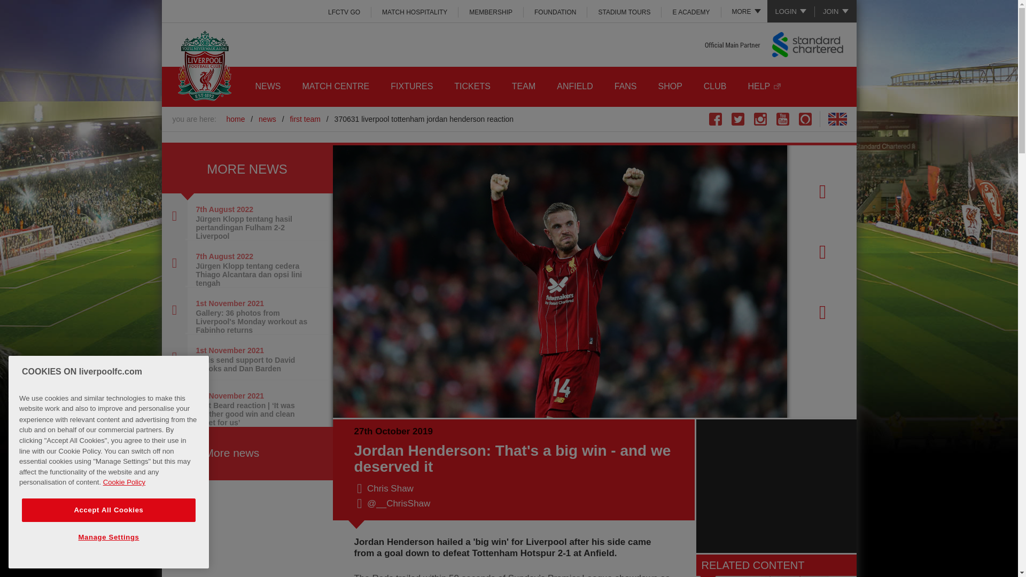 The height and width of the screenshot is (577, 1026). What do you see at coordinates (624, 12) in the screenshot?
I see `STADIUM TOURS` at bounding box center [624, 12].